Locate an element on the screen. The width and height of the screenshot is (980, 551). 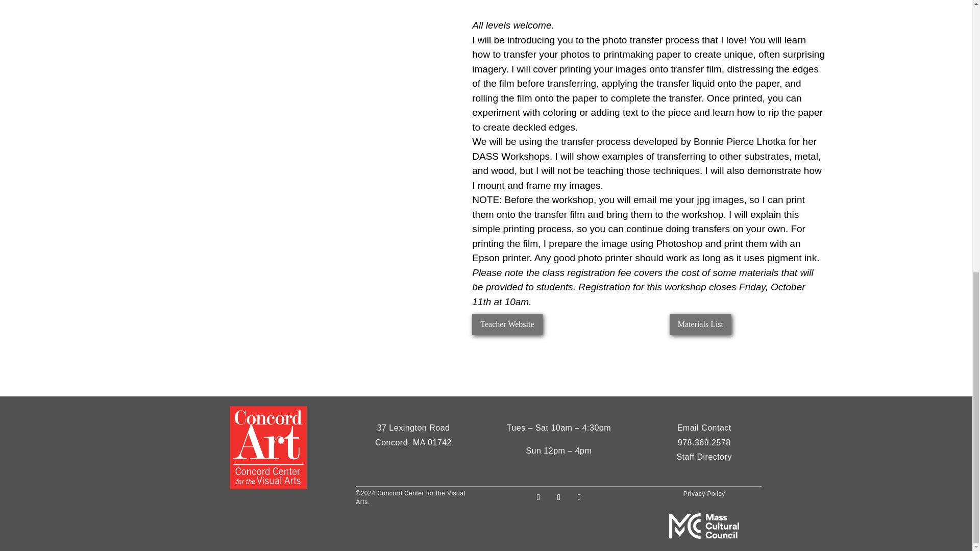
Email Contact is located at coordinates (704, 428).